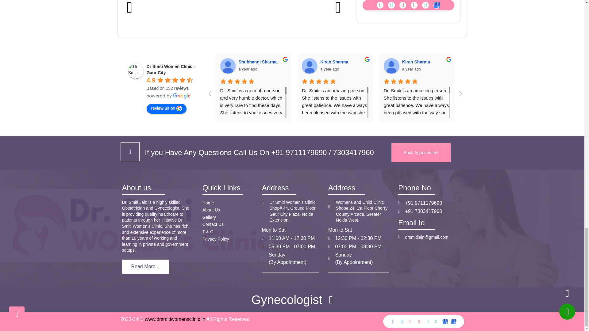 This screenshot has height=331, width=589. Describe the element at coordinates (228, 66) in the screenshot. I see `Shubhangi Sharma` at that location.